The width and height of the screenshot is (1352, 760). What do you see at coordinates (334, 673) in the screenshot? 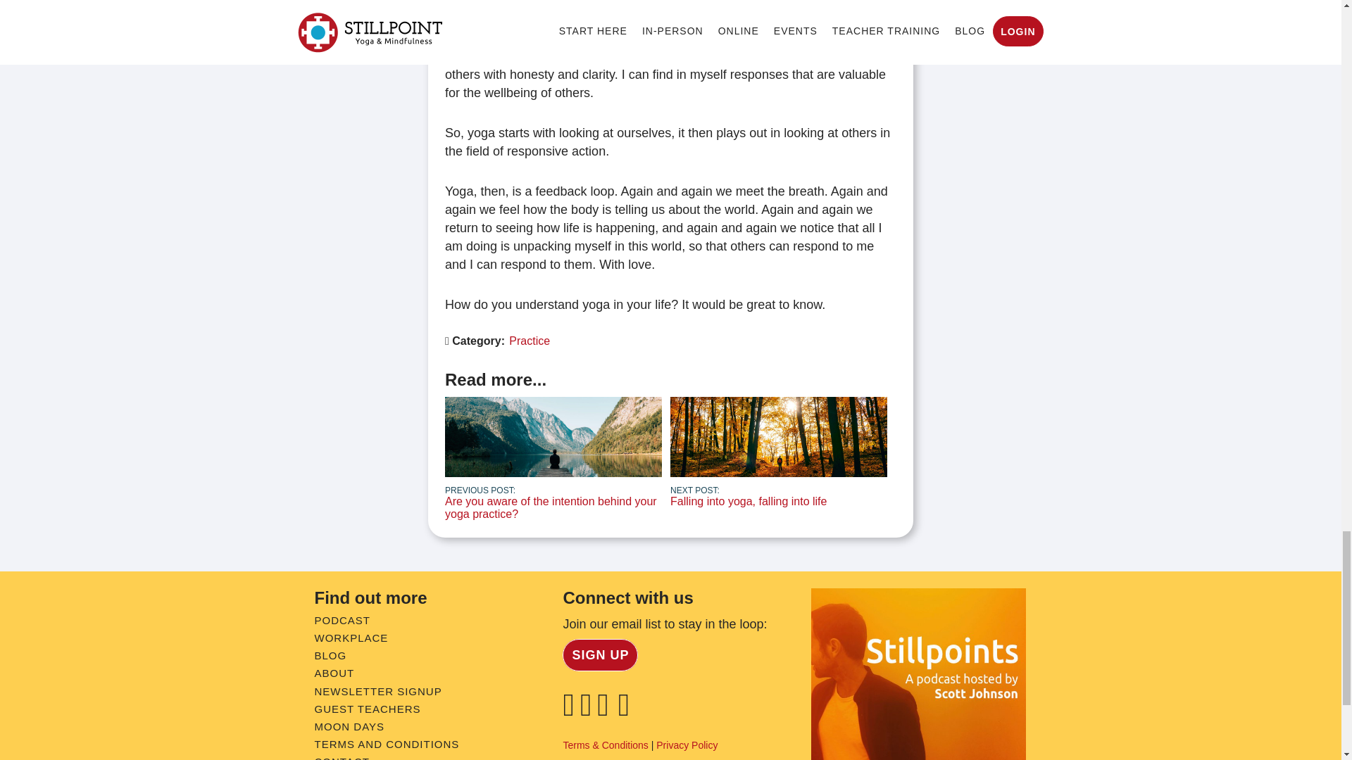
I see `ABOUT` at bounding box center [334, 673].